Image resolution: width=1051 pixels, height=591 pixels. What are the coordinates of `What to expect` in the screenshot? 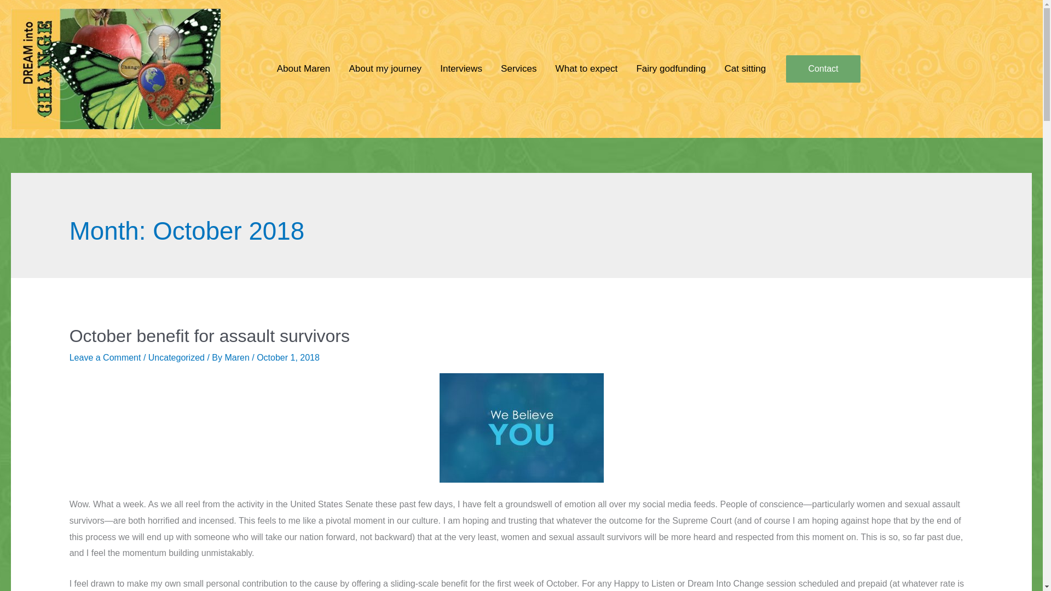 It's located at (587, 68).